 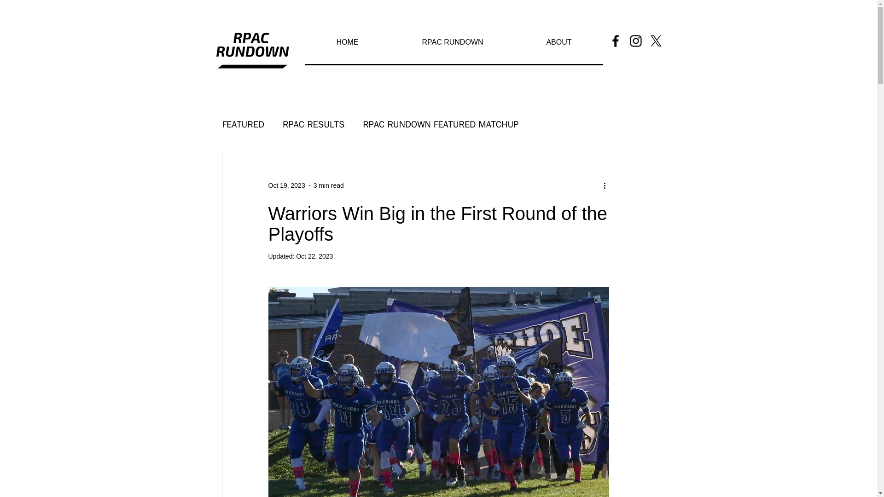 I want to click on ABOUT, so click(x=558, y=41).